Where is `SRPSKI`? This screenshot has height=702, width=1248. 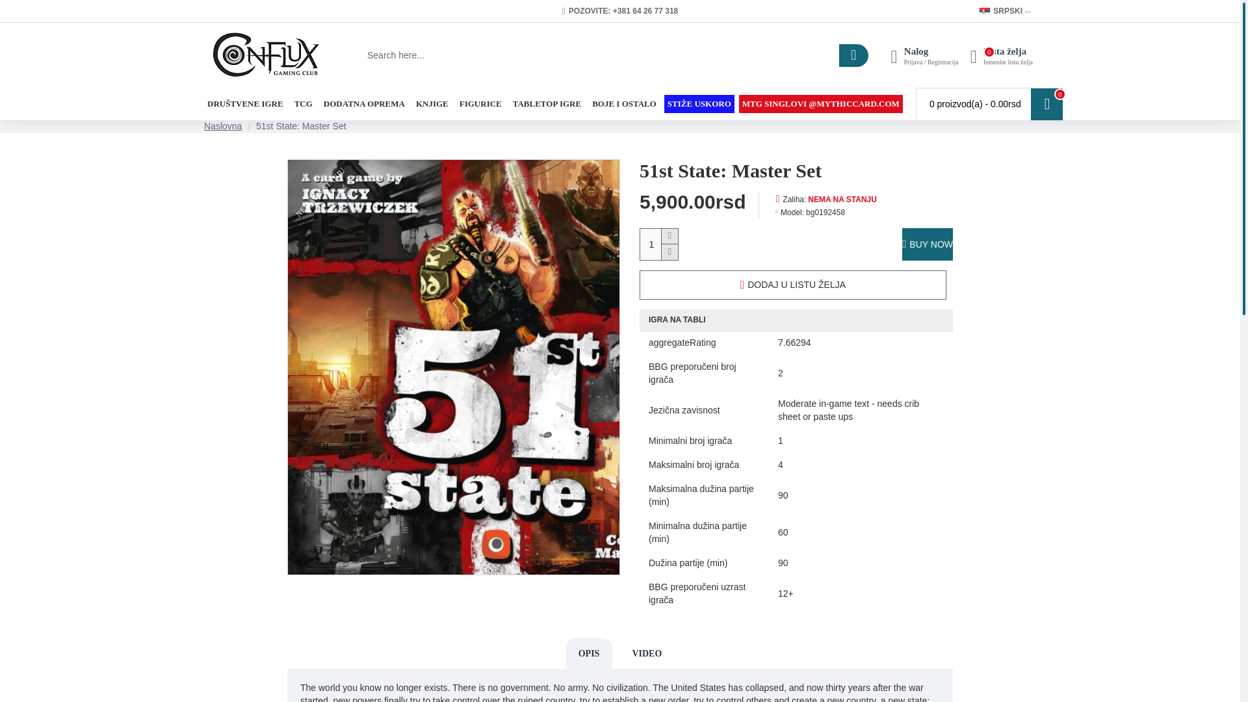
SRPSKI is located at coordinates (1001, 10).